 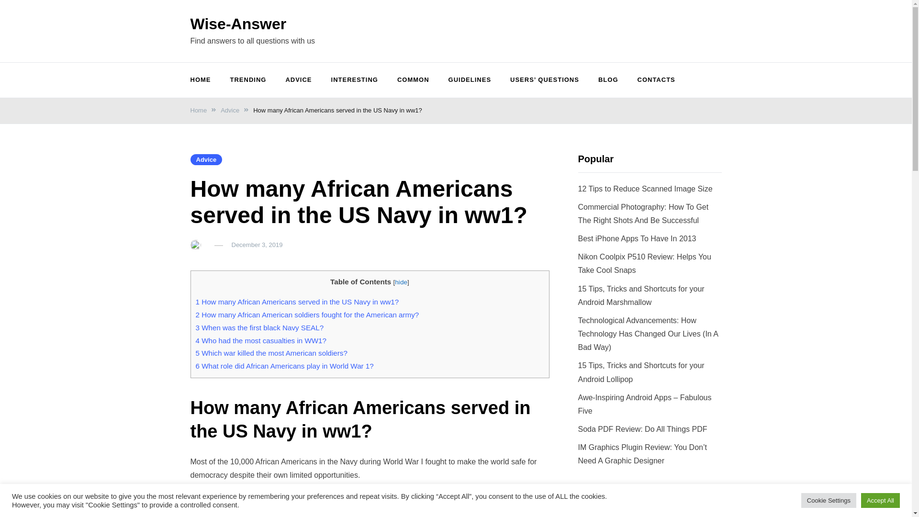 I want to click on 3 When was the first black Navy SEAL?, so click(x=259, y=327).